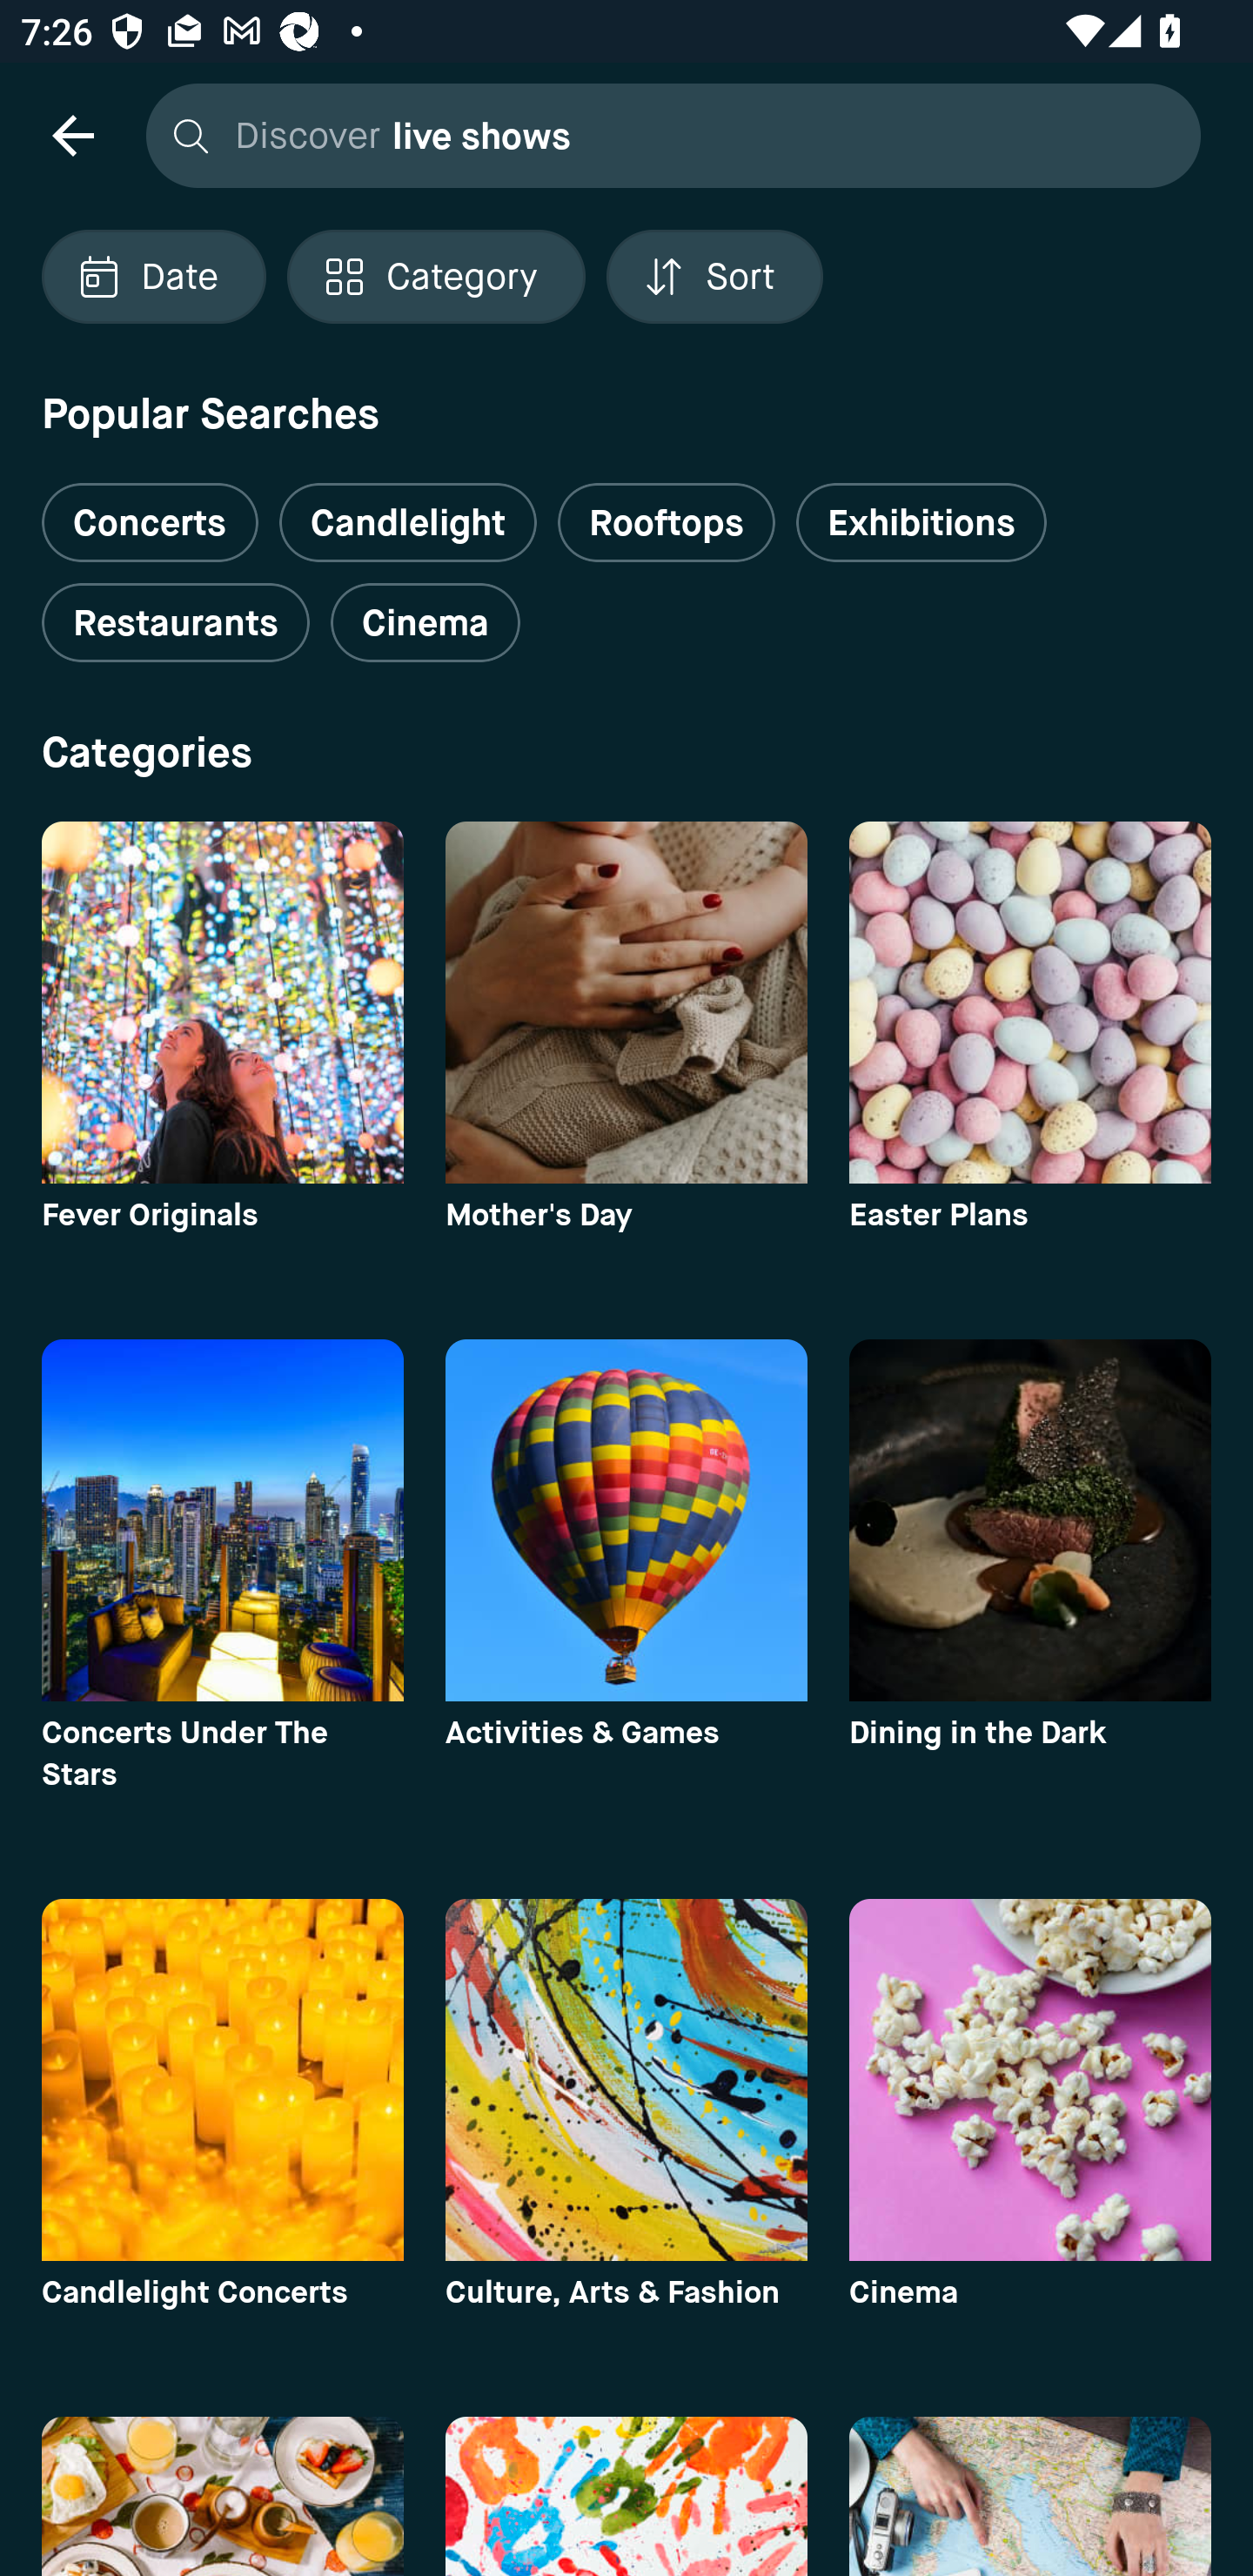 This screenshot has width=1253, height=2576. What do you see at coordinates (1030, 2080) in the screenshot?
I see `category image` at bounding box center [1030, 2080].